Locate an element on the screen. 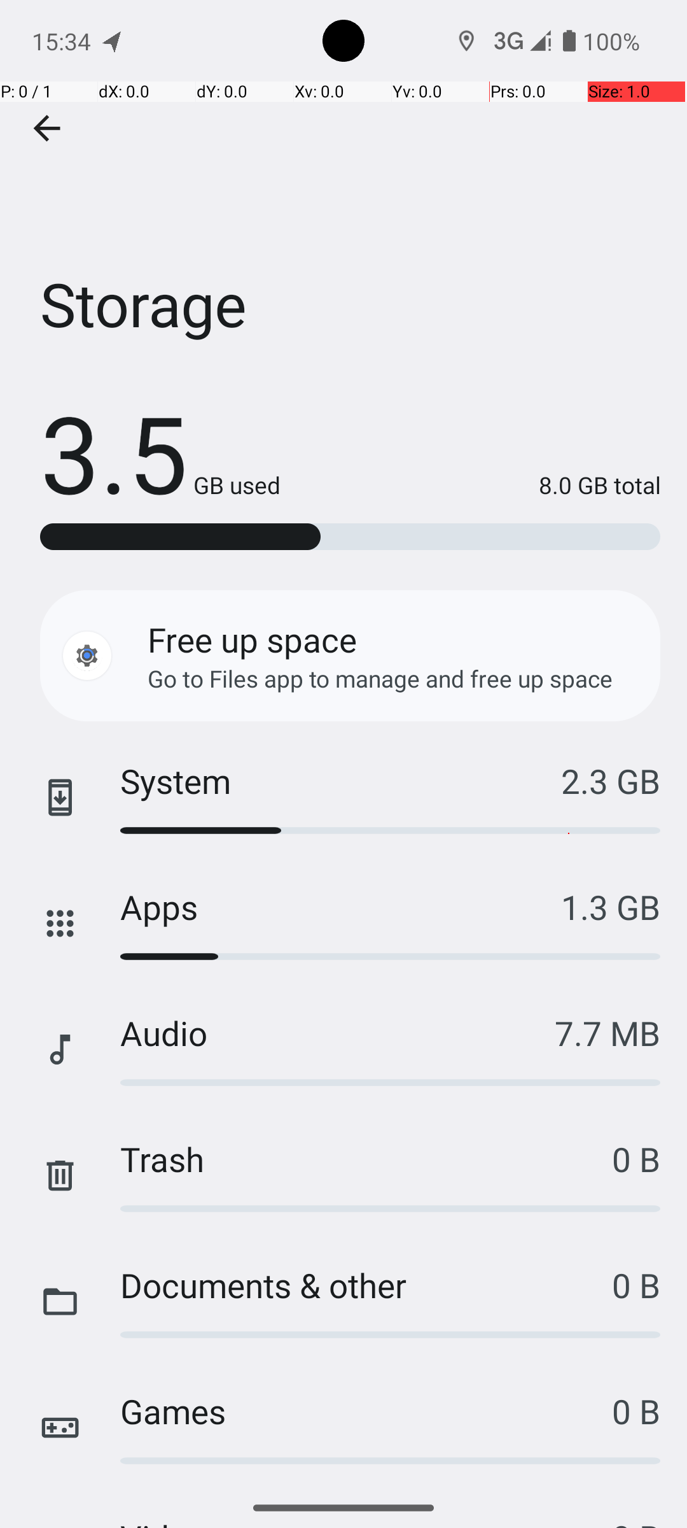 The width and height of the screenshot is (687, 1528). 1.3 GB is located at coordinates (611, 907).